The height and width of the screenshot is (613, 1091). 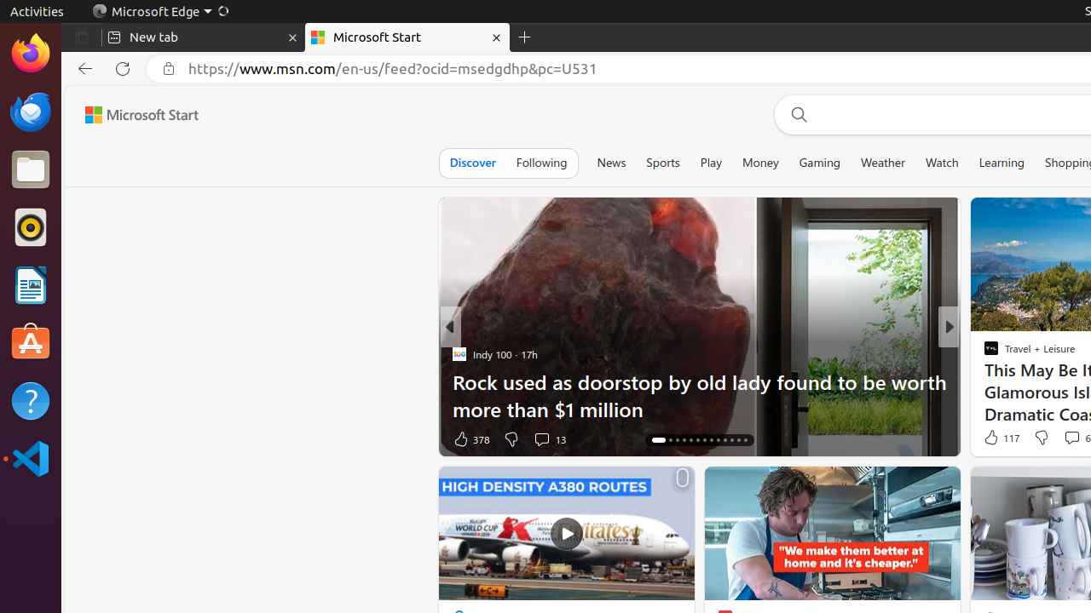 I want to click on 467 Like, so click(x=996, y=439).